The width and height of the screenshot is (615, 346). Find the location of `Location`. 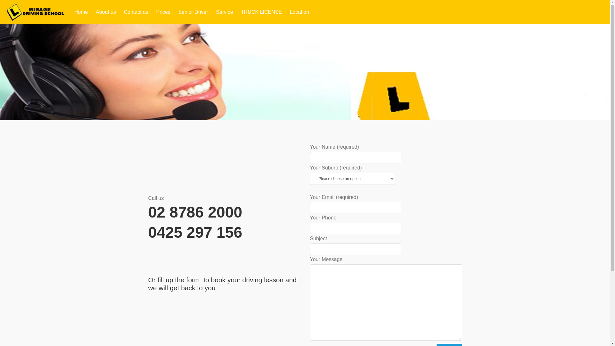

Location is located at coordinates (300, 12).